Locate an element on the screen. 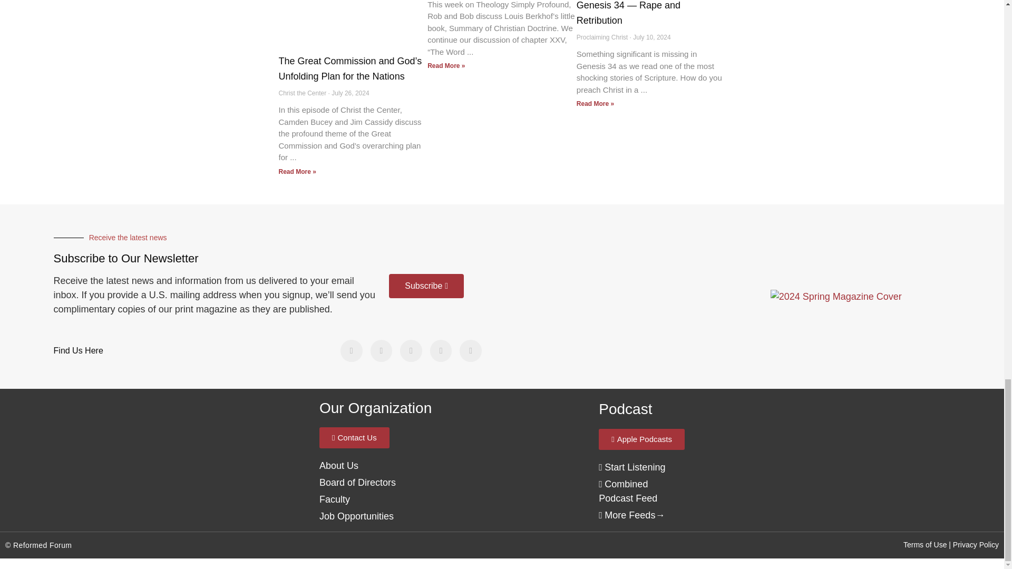 The width and height of the screenshot is (1012, 569). Podcast Feed is located at coordinates (631, 467).